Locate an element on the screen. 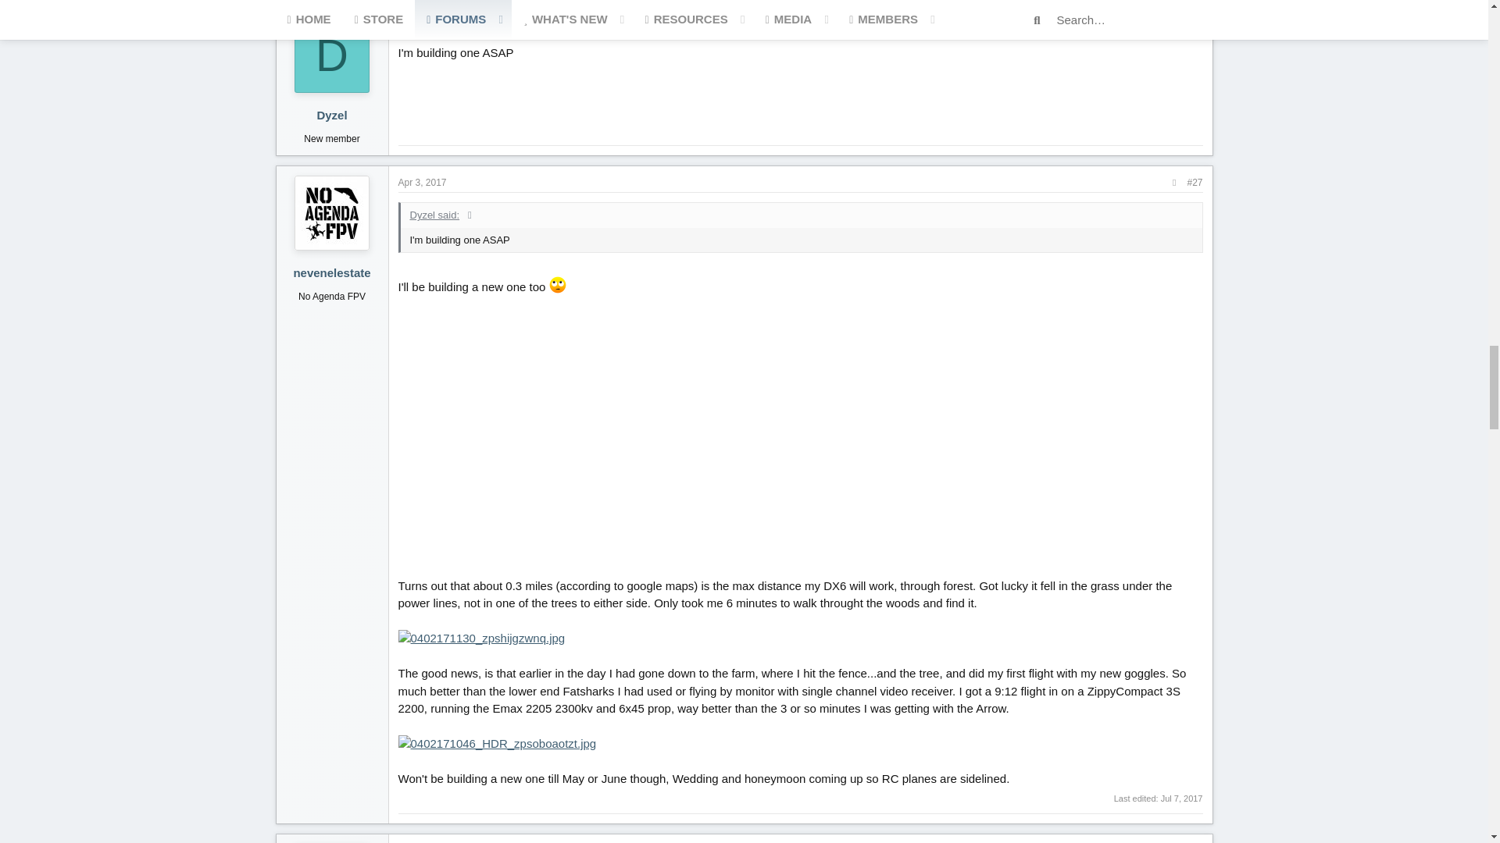 The height and width of the screenshot is (843, 1500). Apr 3, 2017 at 3:41 PM is located at coordinates (423, 24).